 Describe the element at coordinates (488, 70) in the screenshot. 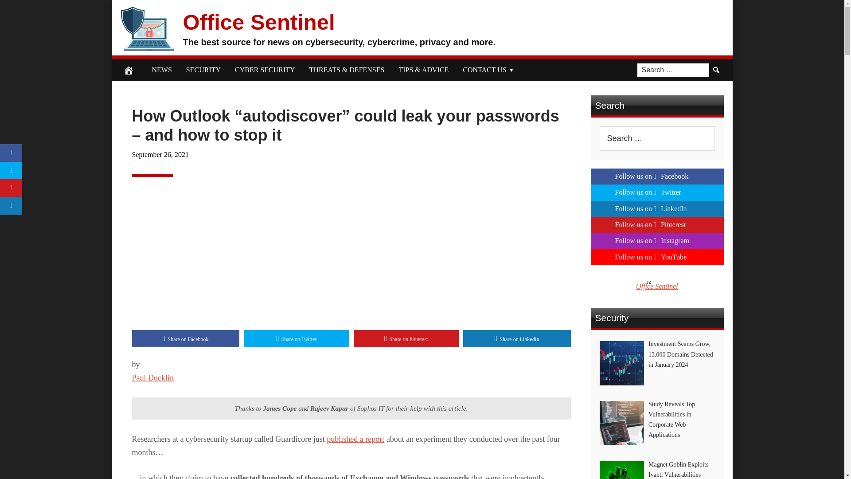

I see `CONTACT US` at that location.